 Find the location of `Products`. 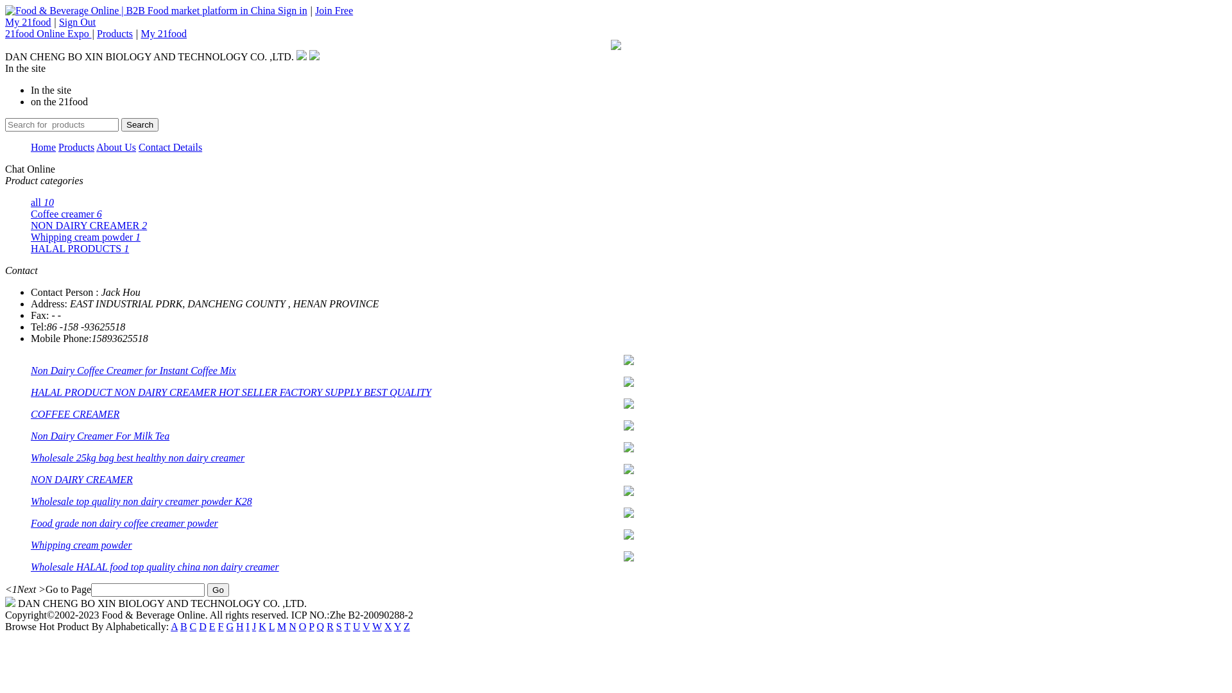

Products is located at coordinates (115, 33).